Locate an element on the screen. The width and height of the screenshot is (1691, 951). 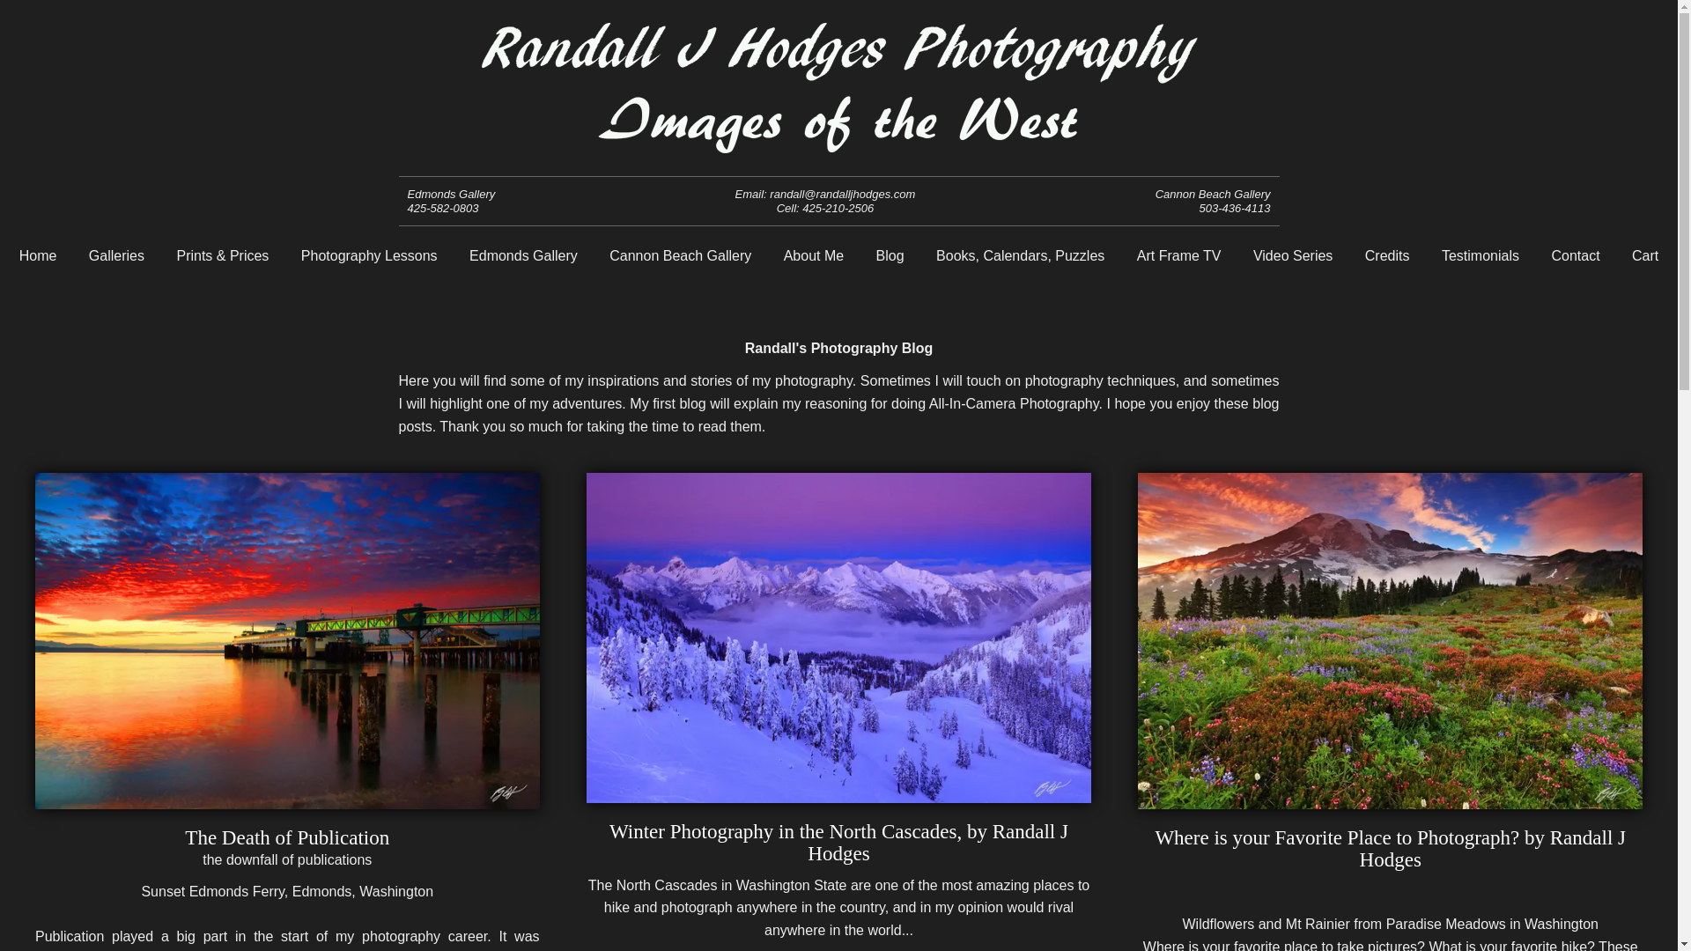
Edmonds Gallery is located at coordinates (523, 255).